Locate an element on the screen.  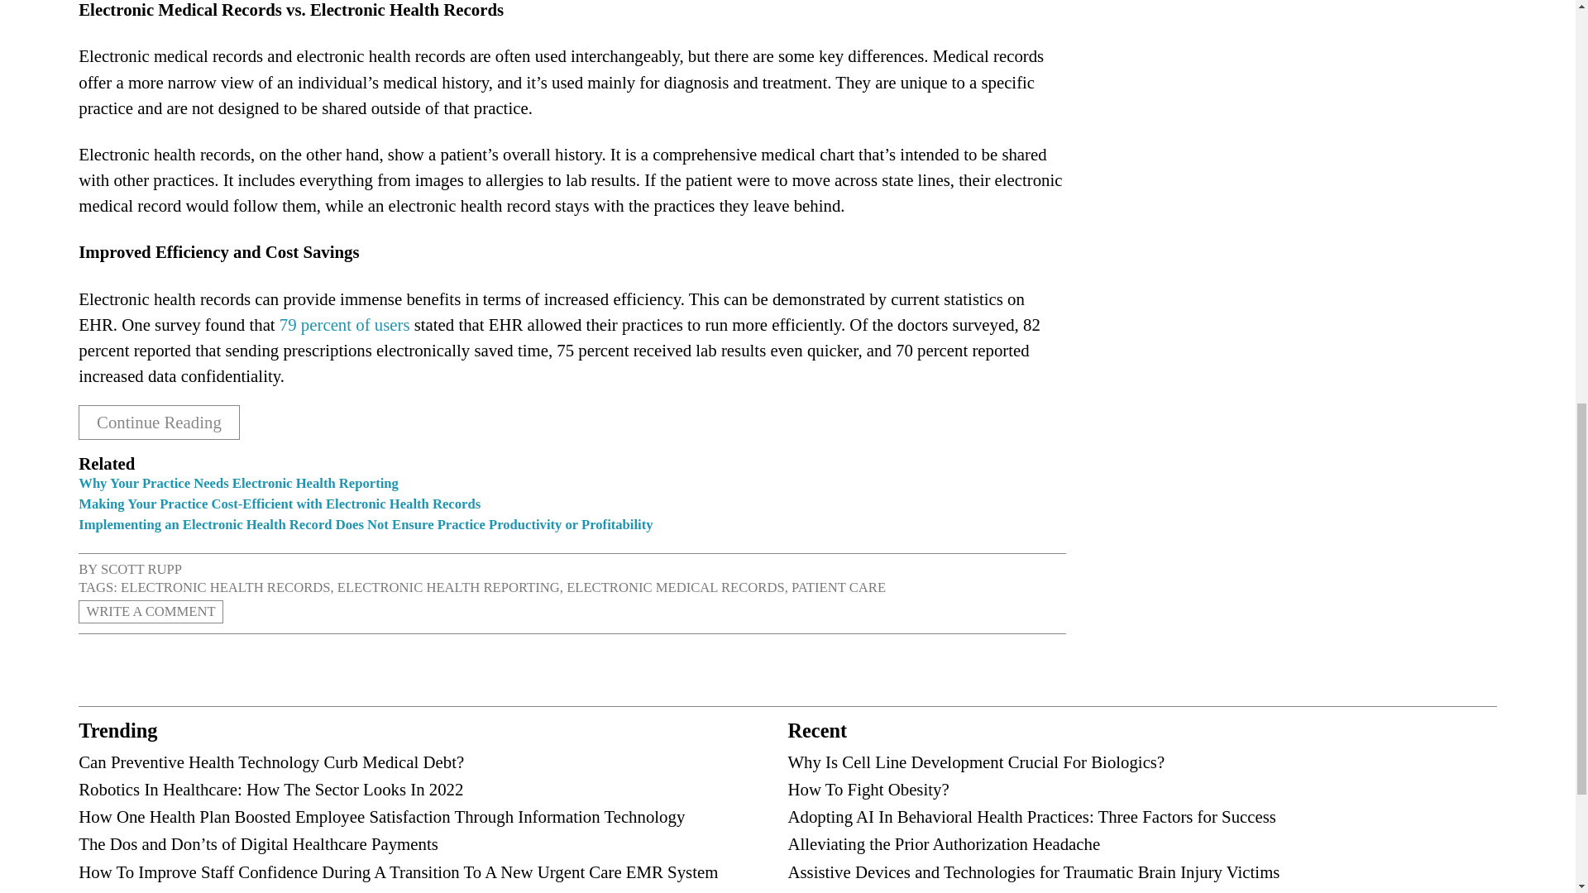
ELECTRONIC MEDICAL RECORDS is located at coordinates (675, 587).